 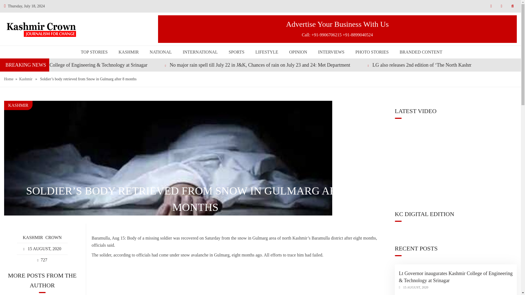 What do you see at coordinates (331, 52) in the screenshot?
I see `Interviews` at bounding box center [331, 52].